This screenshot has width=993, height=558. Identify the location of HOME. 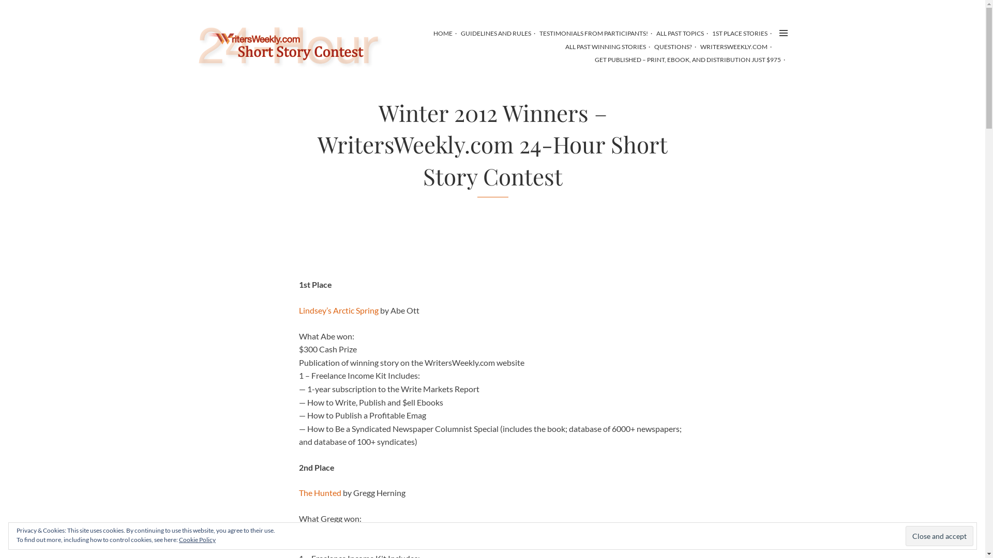
(443, 33).